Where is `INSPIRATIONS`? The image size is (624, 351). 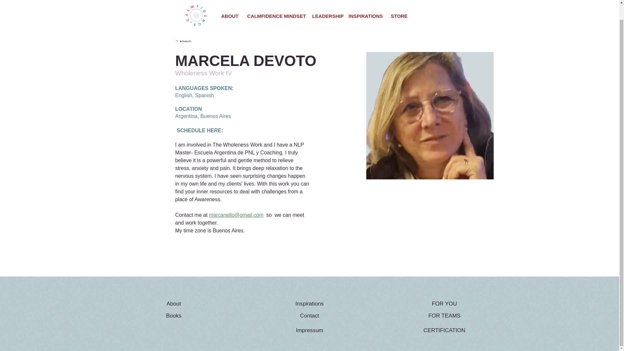
INSPIRATIONS is located at coordinates (364, 3).